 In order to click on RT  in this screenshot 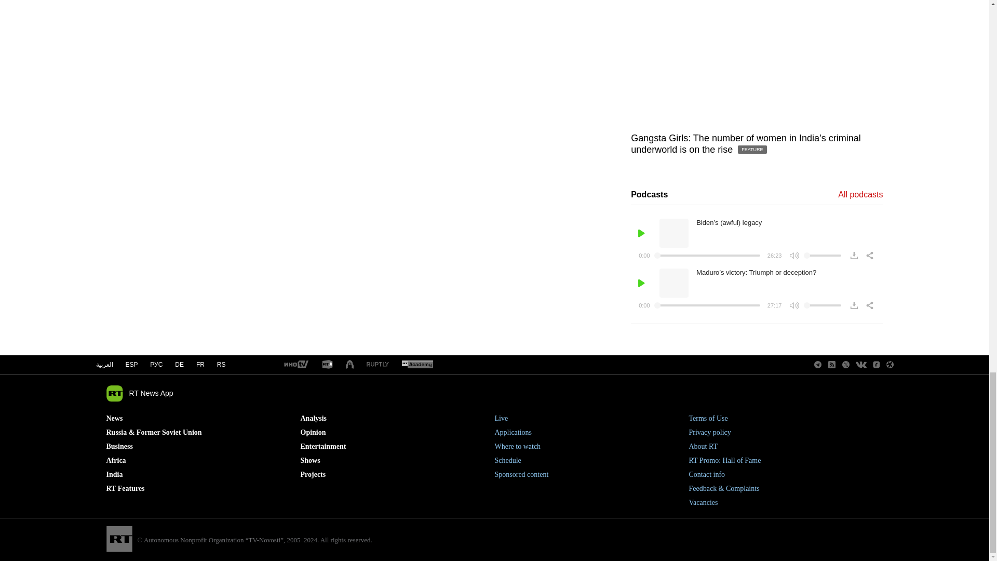, I will do `click(327, 365)`.